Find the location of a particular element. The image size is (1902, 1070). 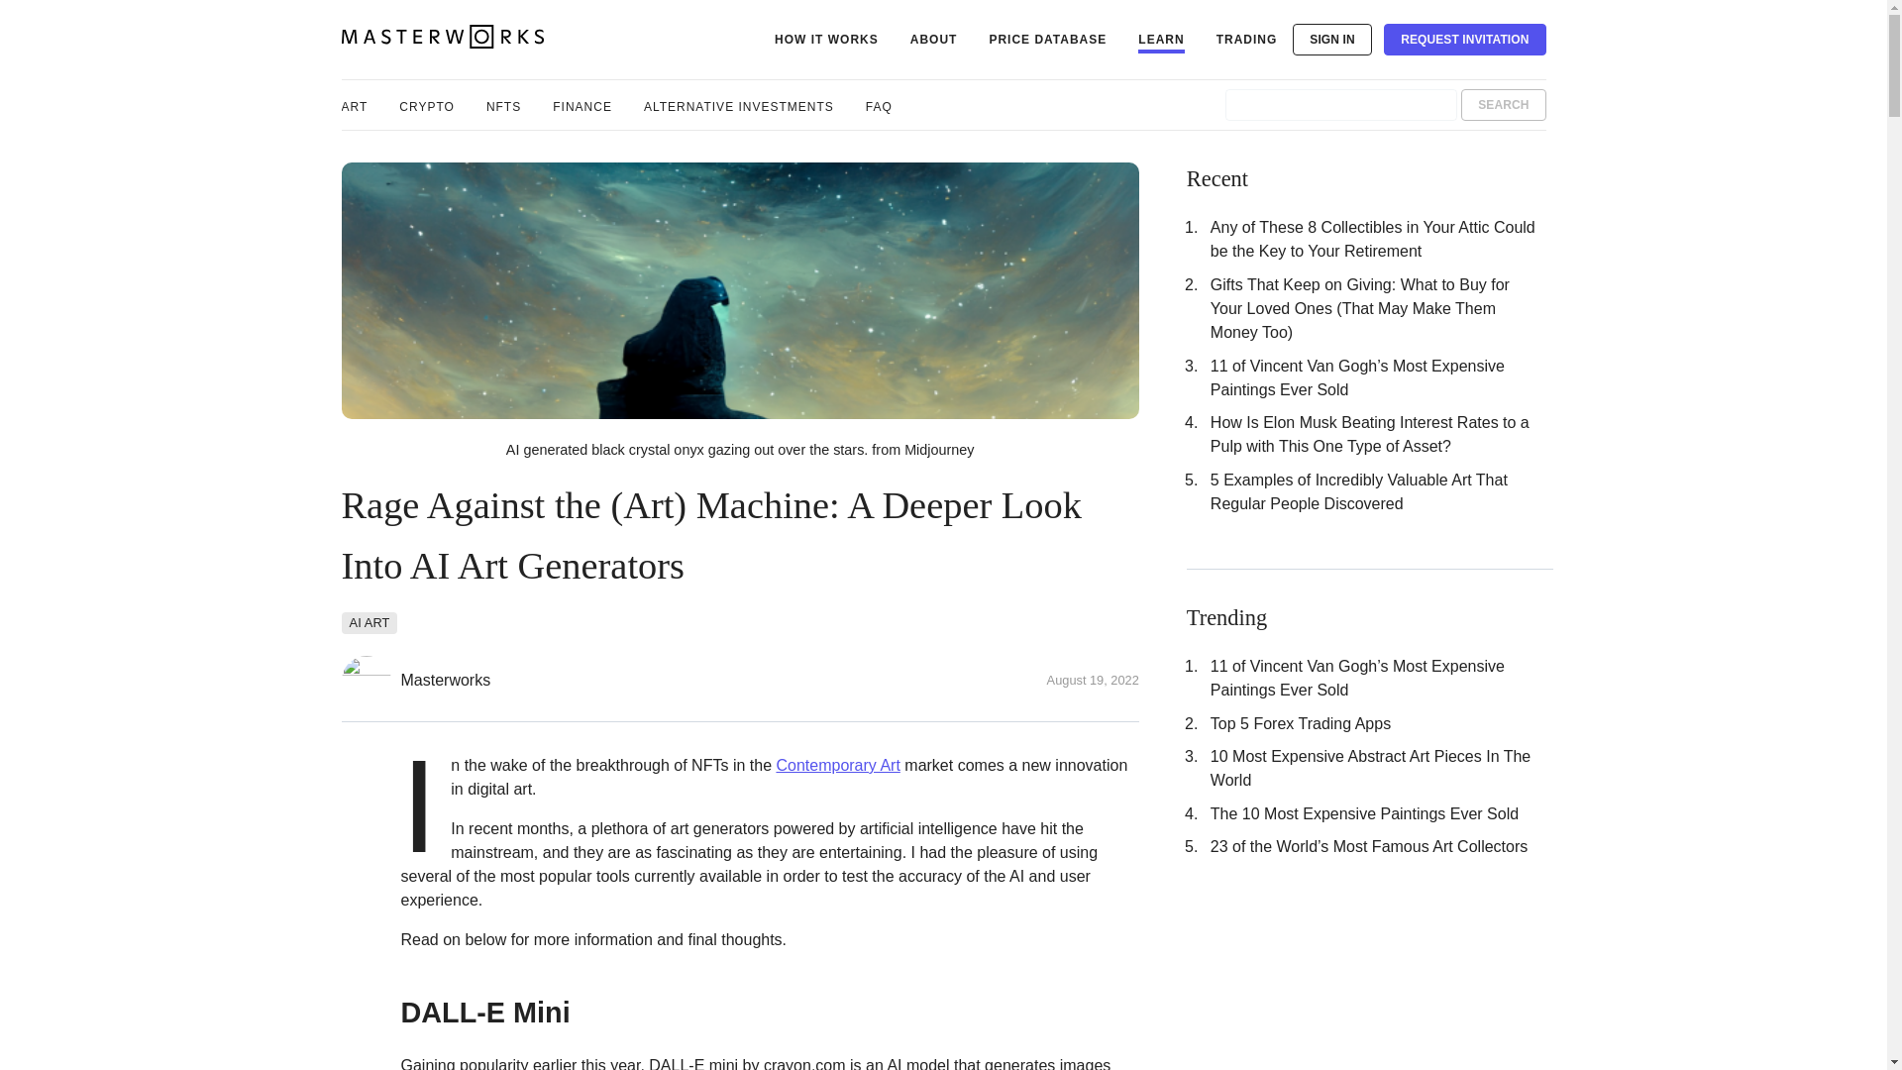

PRICE DATABASE is located at coordinates (1048, 40).